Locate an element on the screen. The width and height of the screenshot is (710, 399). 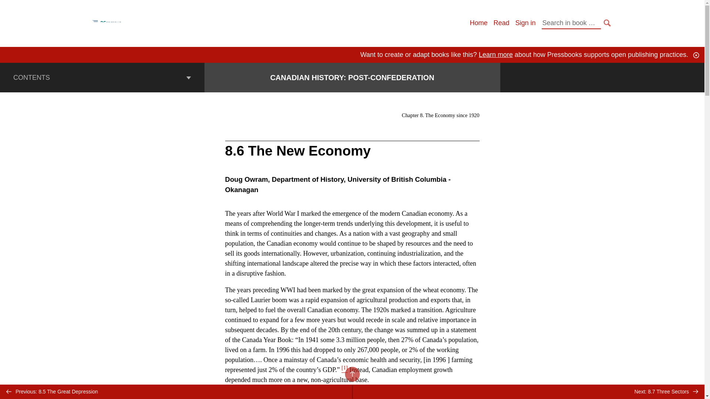
Sign in is located at coordinates (525, 23).